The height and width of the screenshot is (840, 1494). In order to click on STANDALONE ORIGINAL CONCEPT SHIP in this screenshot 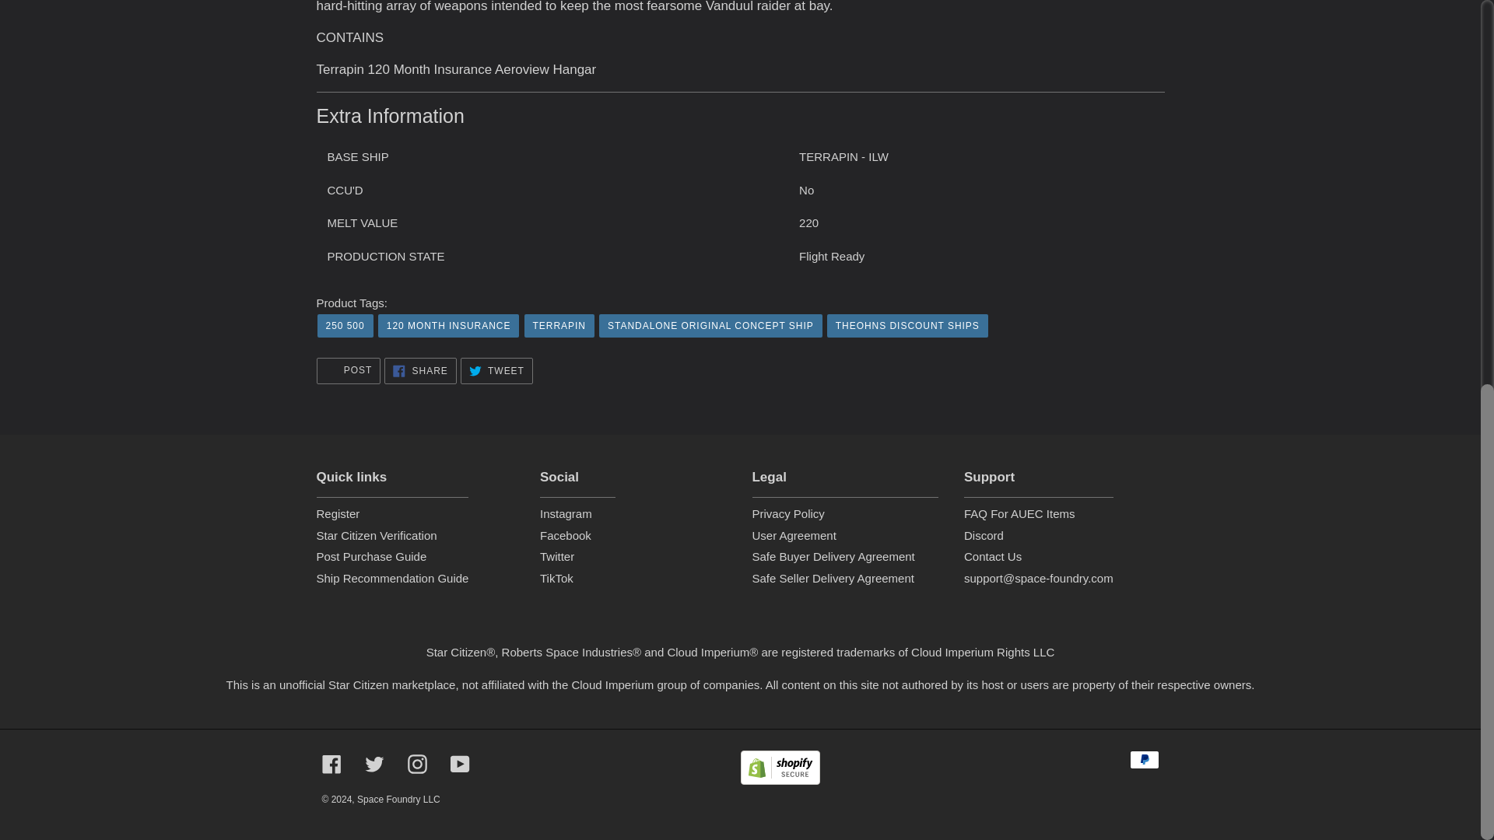, I will do `click(419, 370)`.